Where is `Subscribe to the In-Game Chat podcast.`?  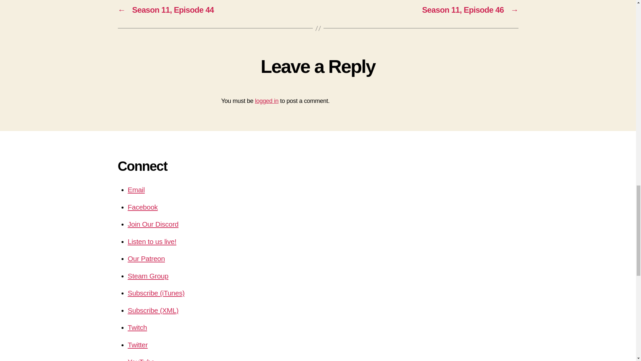
Subscribe to the In-Game Chat podcast. is located at coordinates (153, 310).